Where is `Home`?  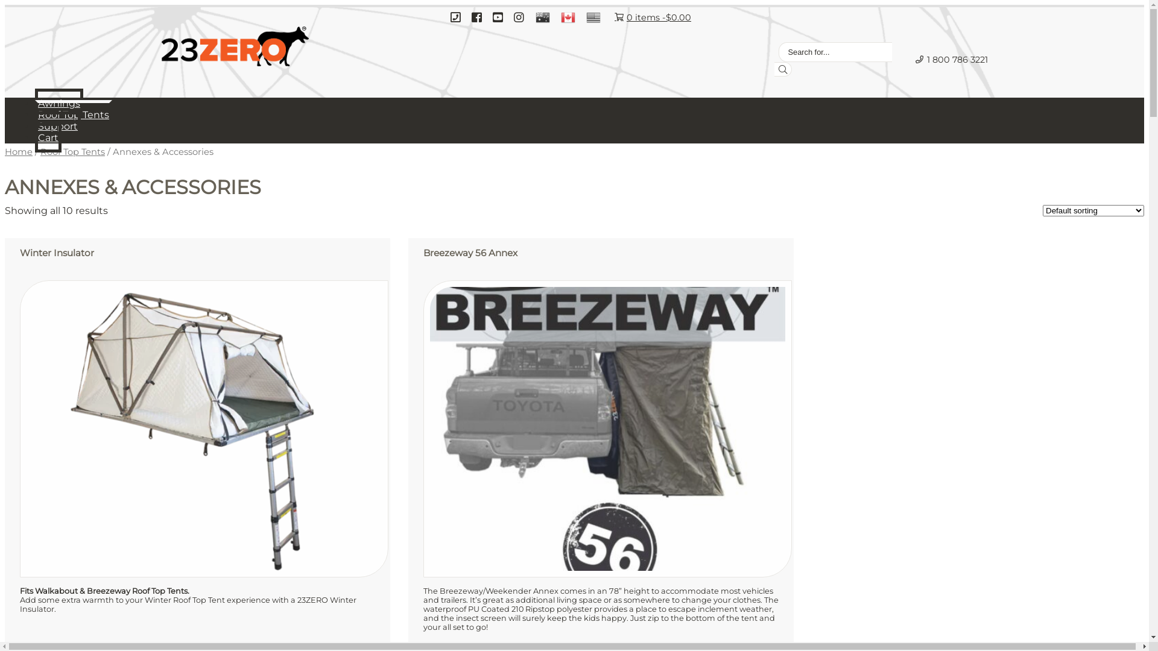
Home is located at coordinates (19, 152).